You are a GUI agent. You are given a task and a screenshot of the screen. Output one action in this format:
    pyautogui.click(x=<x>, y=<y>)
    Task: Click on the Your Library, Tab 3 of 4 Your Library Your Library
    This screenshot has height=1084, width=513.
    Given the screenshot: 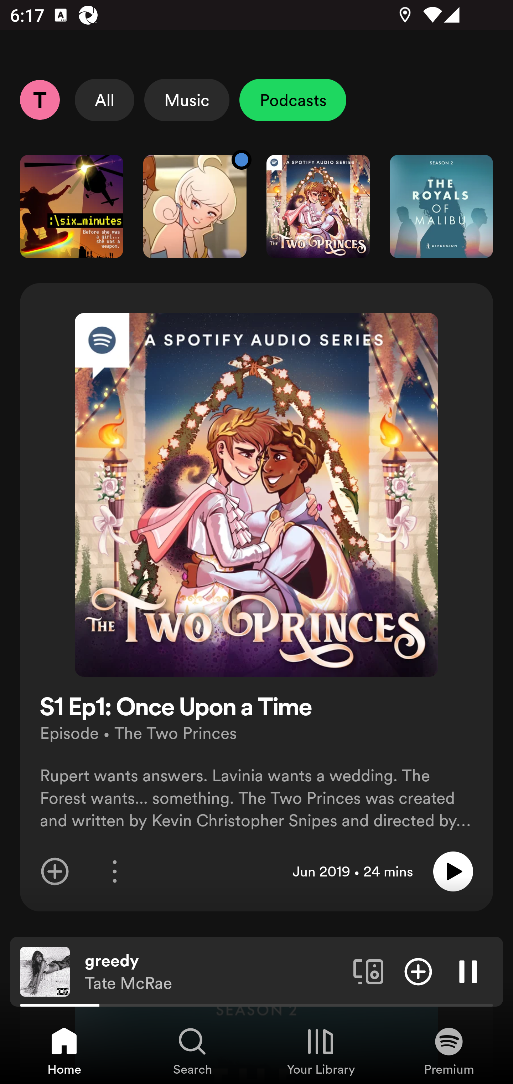 What is the action you would take?
    pyautogui.click(x=321, y=1050)
    